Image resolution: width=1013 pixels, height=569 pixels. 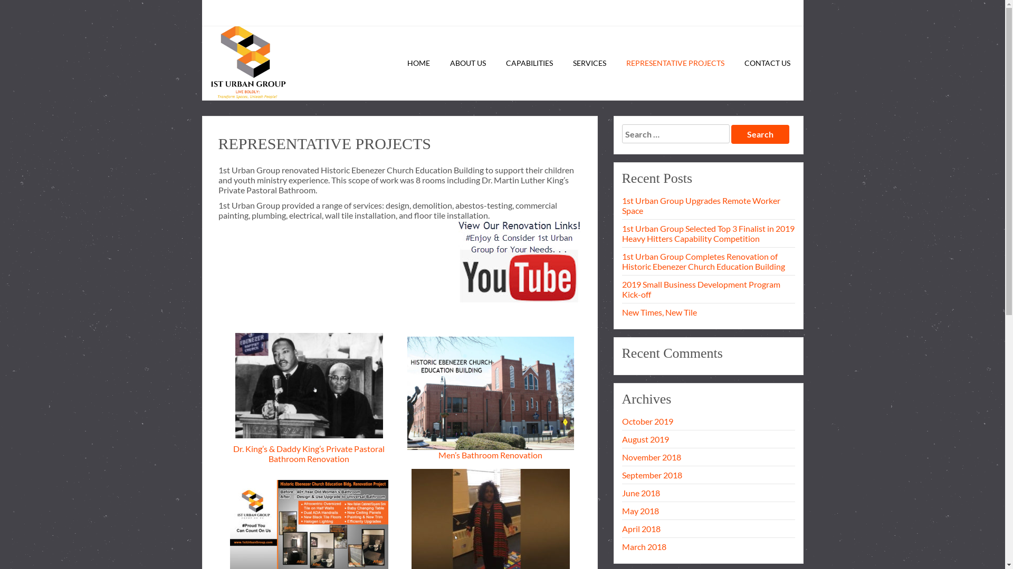 What do you see at coordinates (708, 511) in the screenshot?
I see `May 2018` at bounding box center [708, 511].